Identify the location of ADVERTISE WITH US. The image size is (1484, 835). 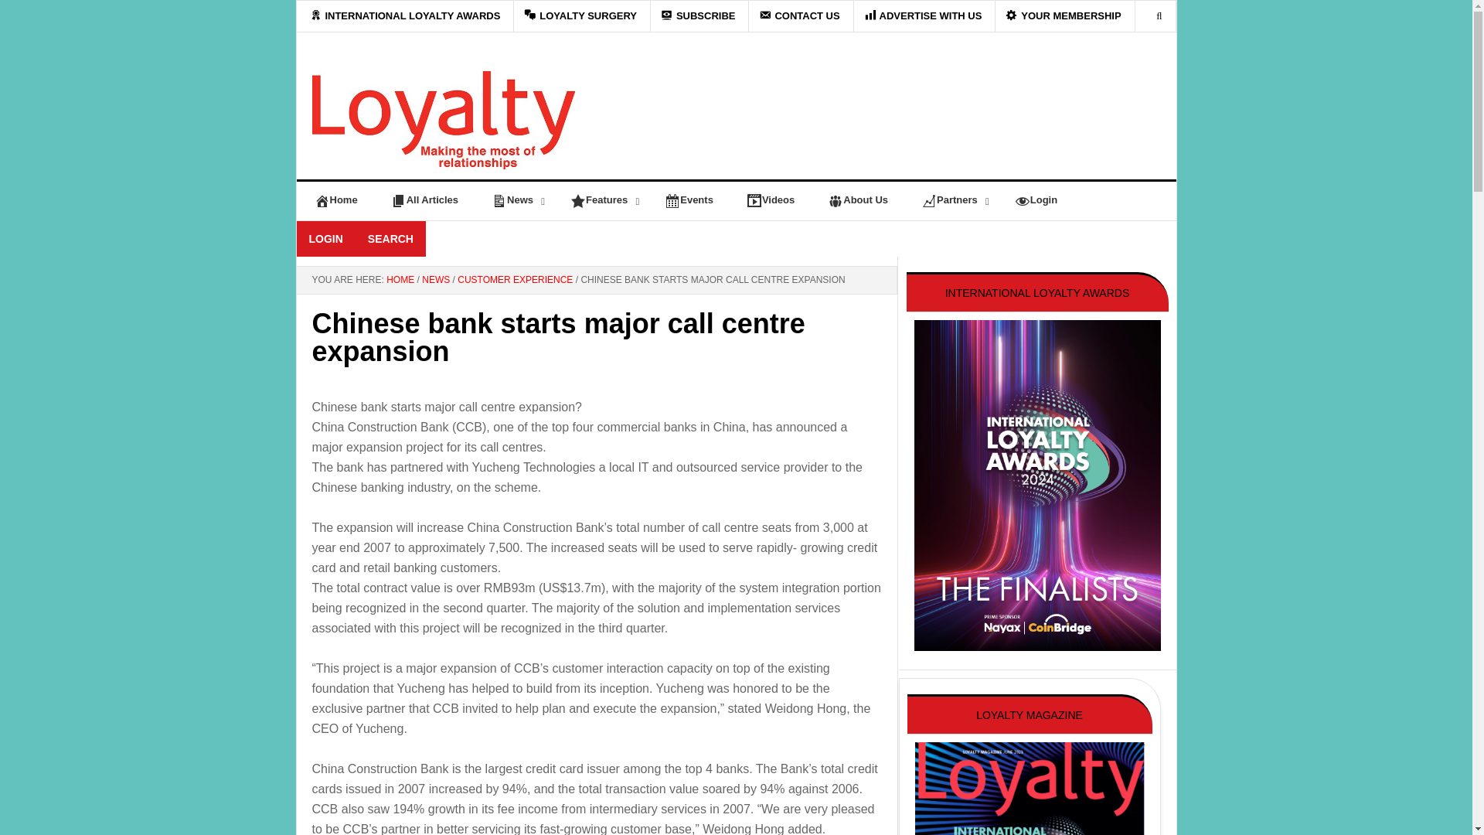
(923, 16).